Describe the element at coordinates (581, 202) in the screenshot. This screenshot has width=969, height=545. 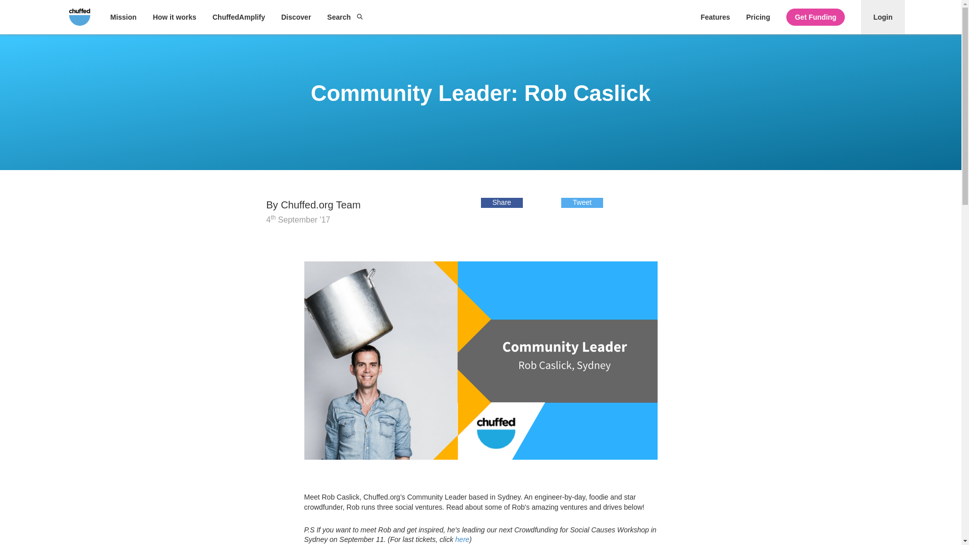
I see `Tweet` at that location.